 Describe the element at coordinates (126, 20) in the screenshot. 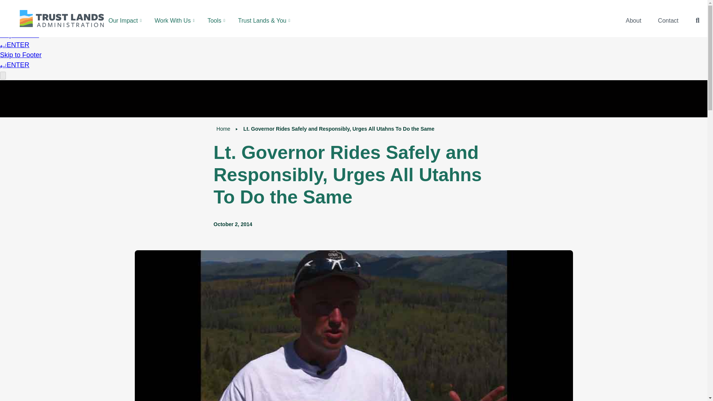

I see `Our Impact` at that location.